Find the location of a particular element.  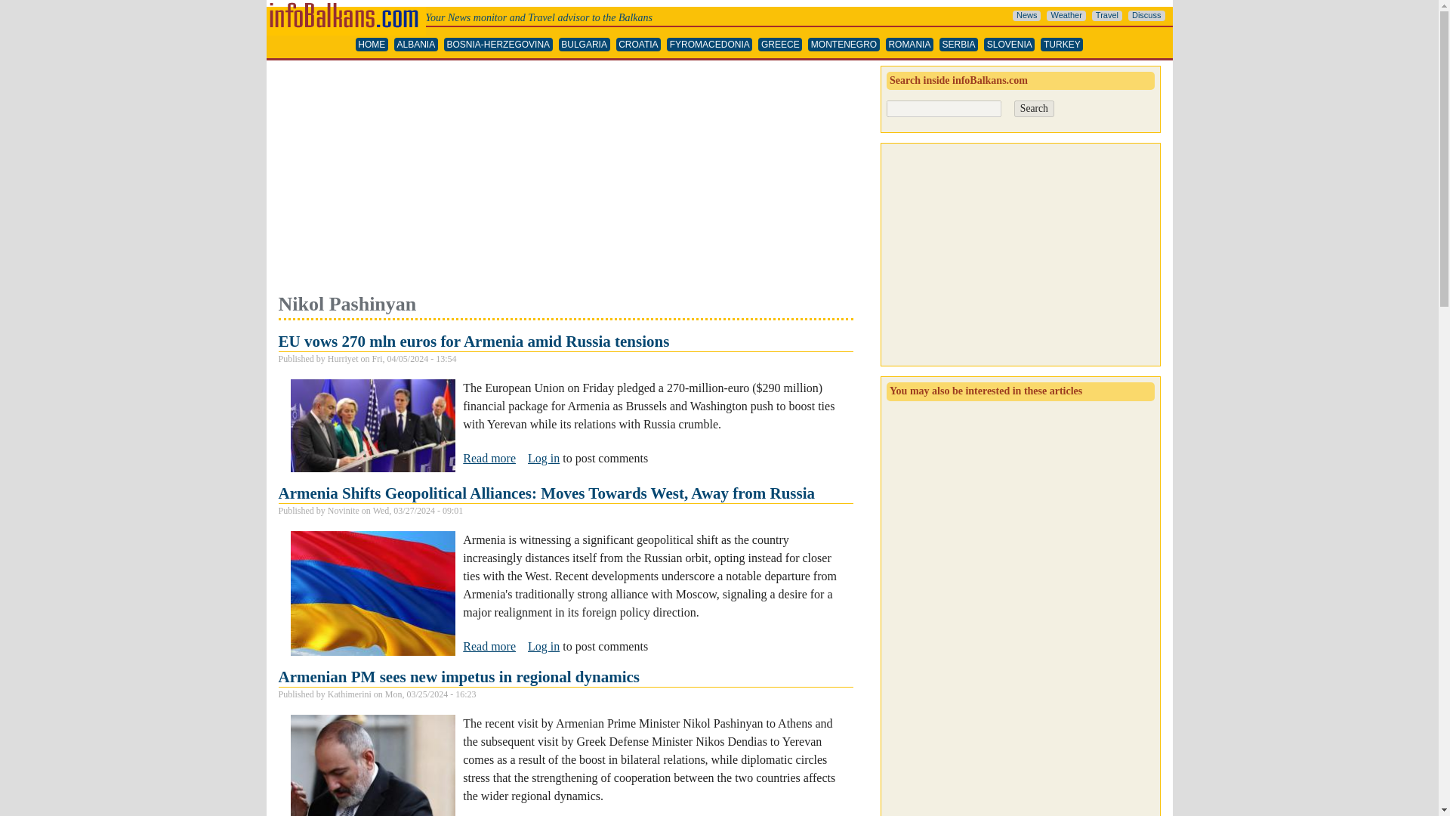

BULGARIA is located at coordinates (585, 45).